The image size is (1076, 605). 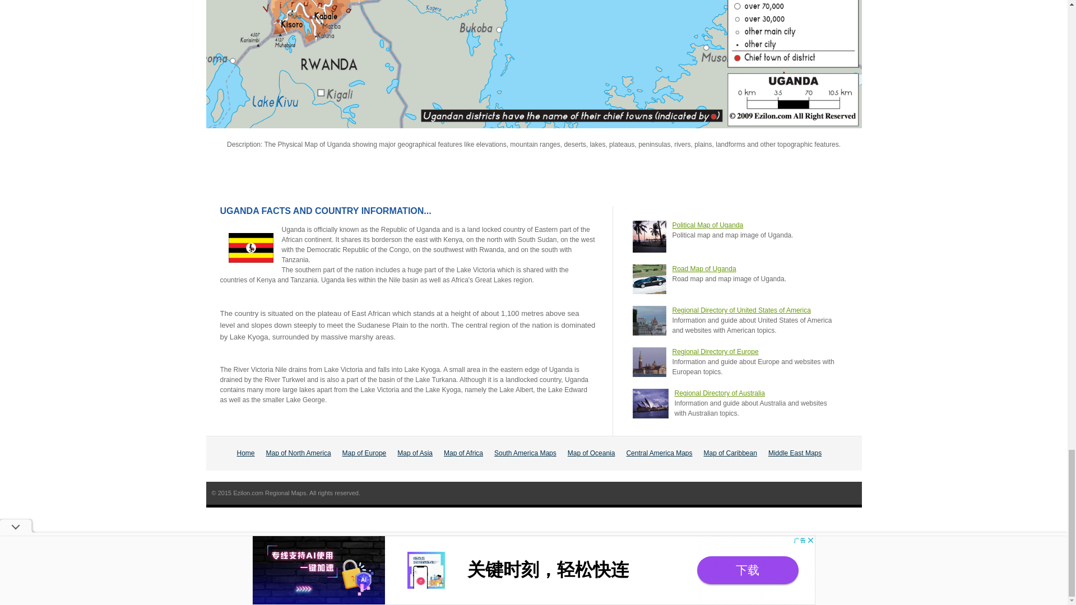 I want to click on South America Maps, so click(x=525, y=453).